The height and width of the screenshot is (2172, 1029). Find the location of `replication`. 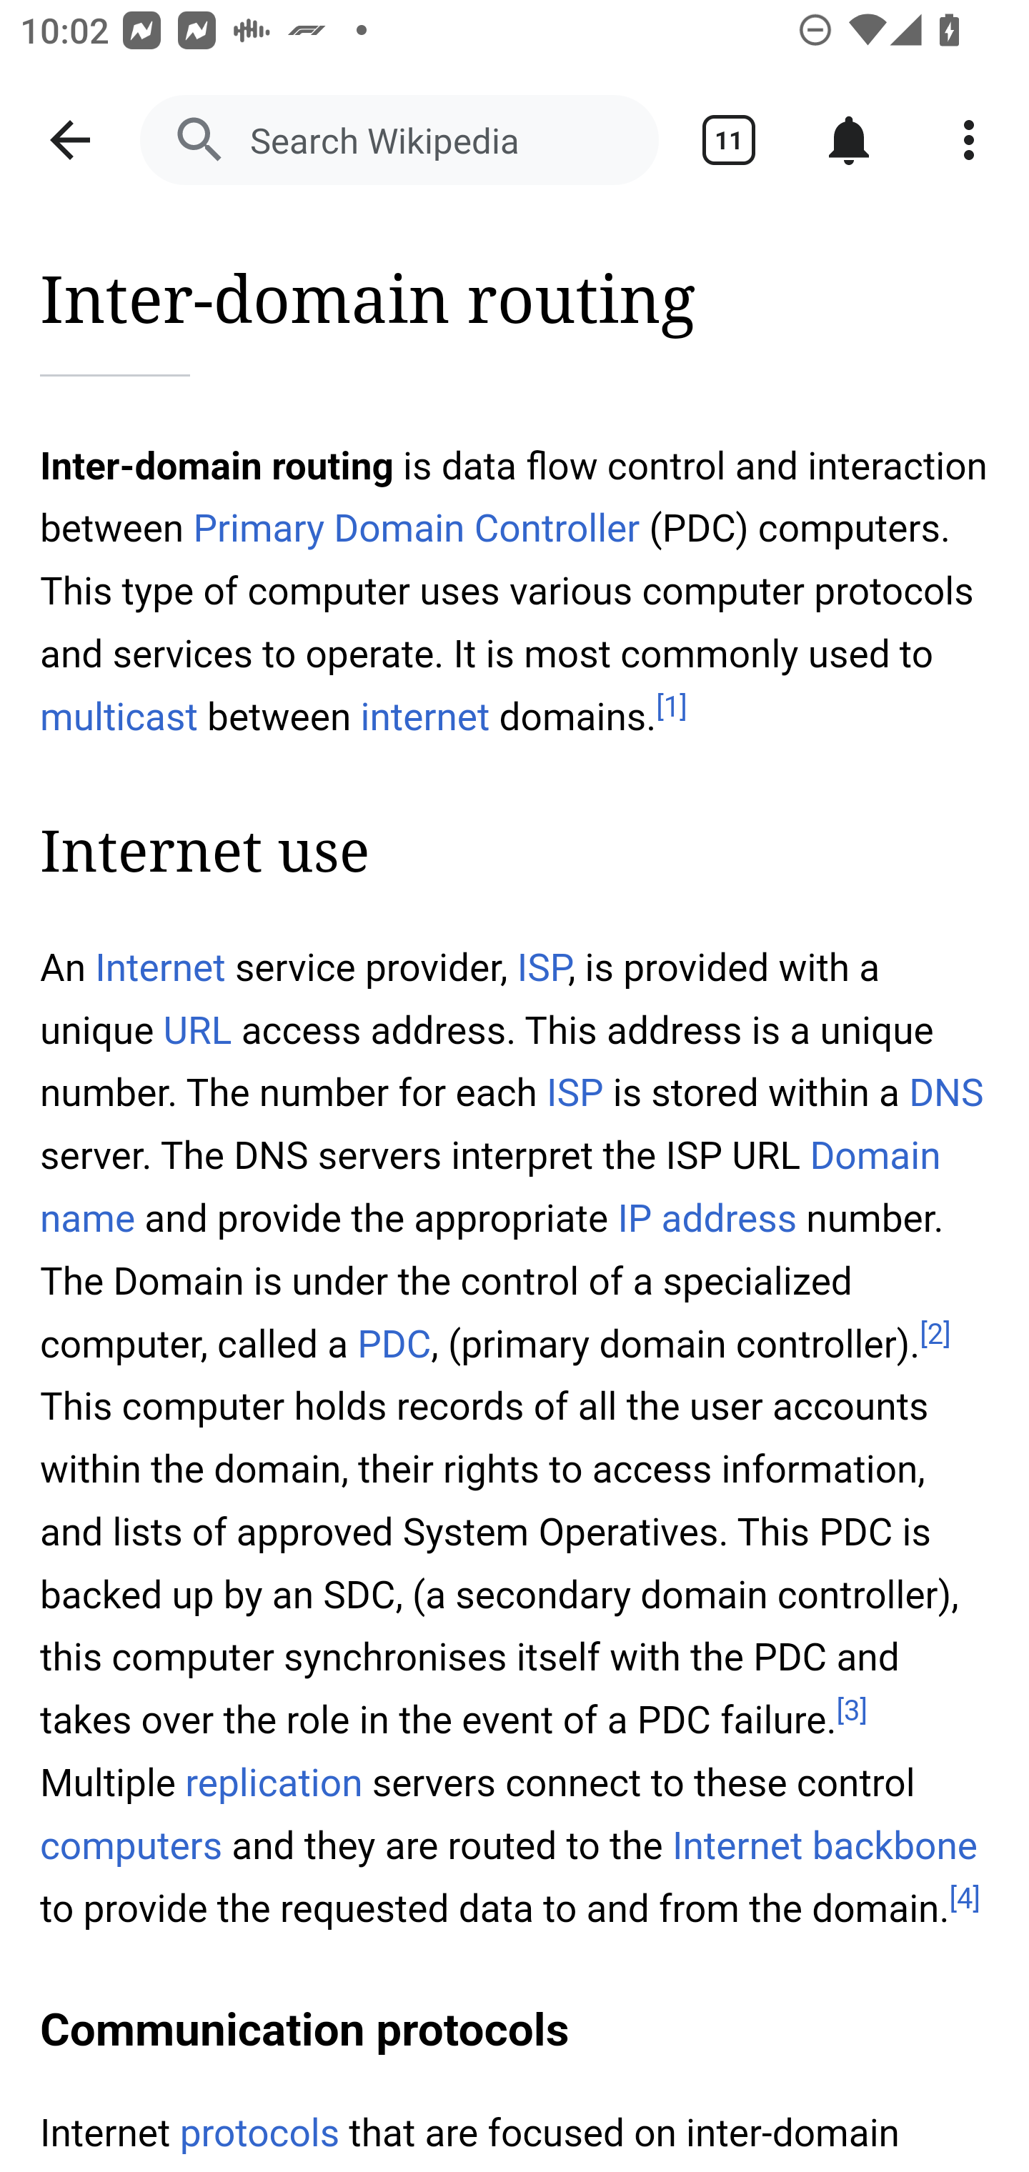

replication is located at coordinates (275, 1784).